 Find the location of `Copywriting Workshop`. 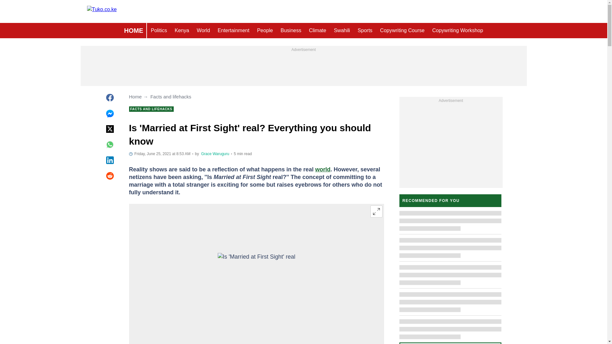

Copywriting Workshop is located at coordinates (458, 31).